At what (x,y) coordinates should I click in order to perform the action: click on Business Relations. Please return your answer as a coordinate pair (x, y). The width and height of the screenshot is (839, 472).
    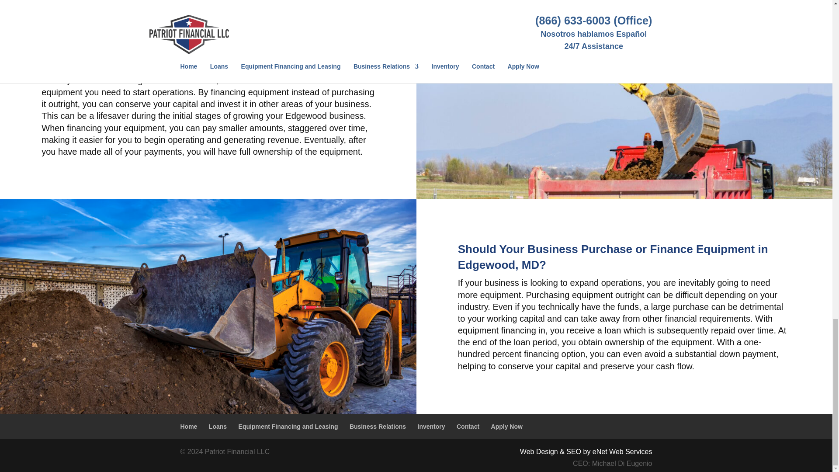
    Looking at the image, I should click on (378, 426).